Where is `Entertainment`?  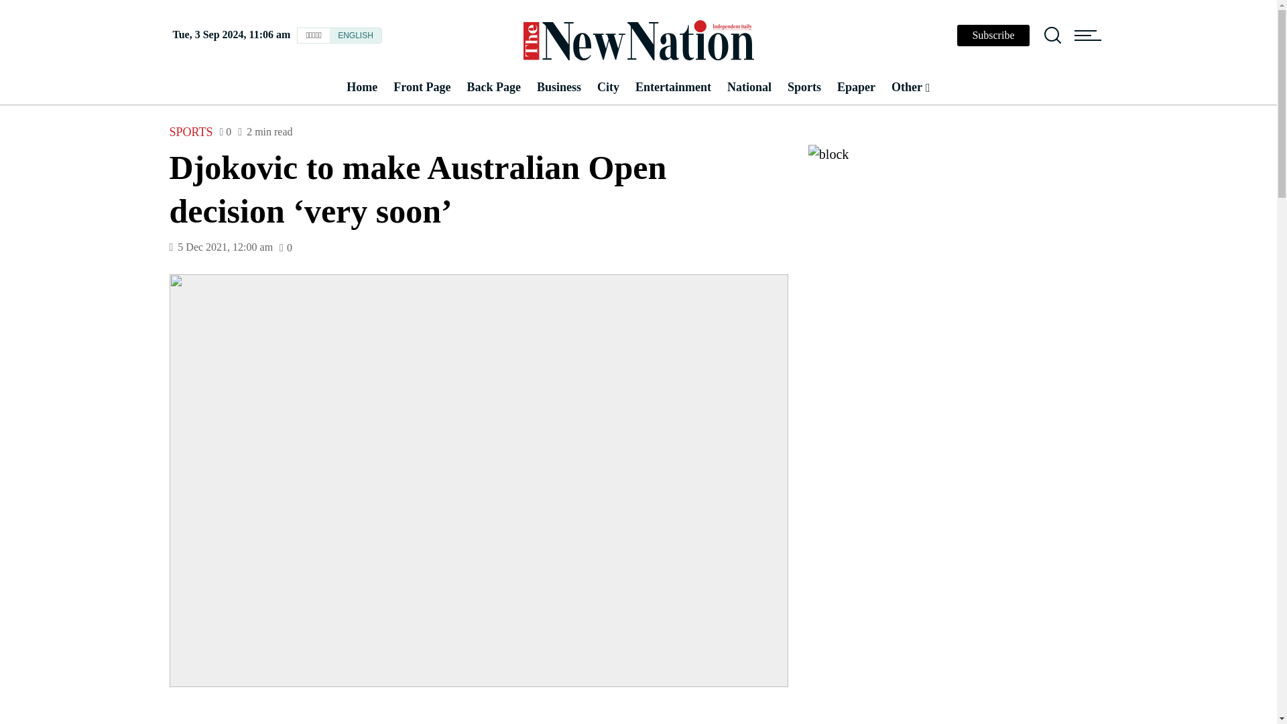
Entertainment is located at coordinates (673, 87).